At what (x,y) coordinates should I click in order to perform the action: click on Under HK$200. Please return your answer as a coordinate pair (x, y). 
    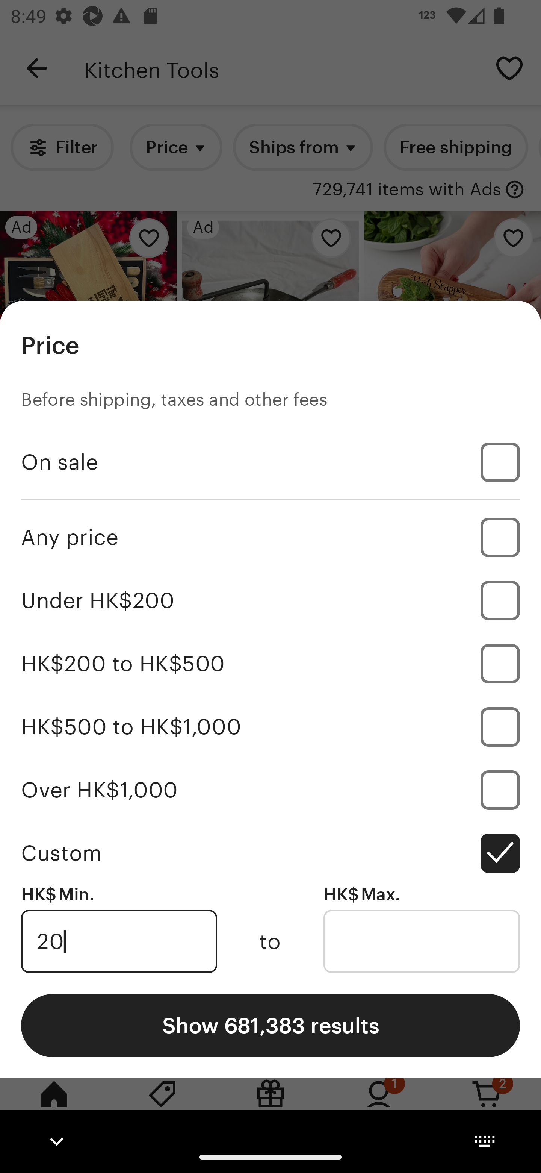
    Looking at the image, I should click on (270, 600).